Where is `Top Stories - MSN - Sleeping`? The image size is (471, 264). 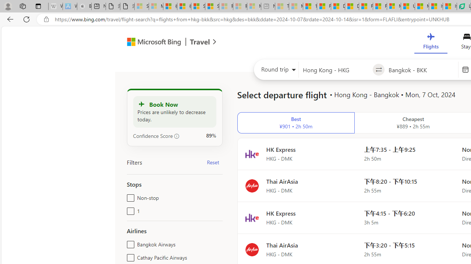
Top Stories - MSN - Sleeping is located at coordinates (282, 7).